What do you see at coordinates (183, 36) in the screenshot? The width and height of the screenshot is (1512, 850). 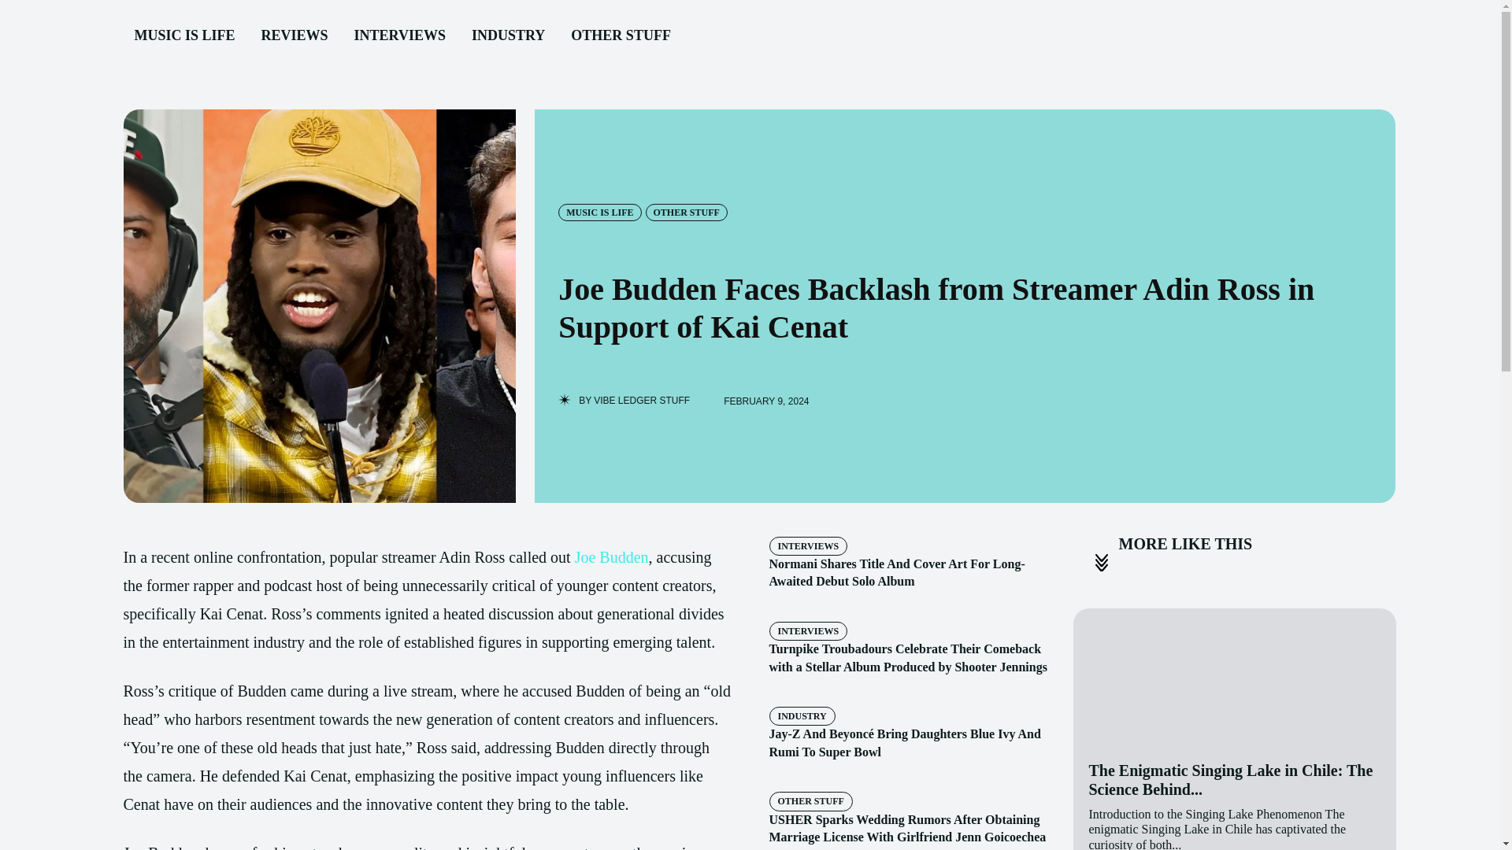 I see `MUSIC IS LIFE` at bounding box center [183, 36].